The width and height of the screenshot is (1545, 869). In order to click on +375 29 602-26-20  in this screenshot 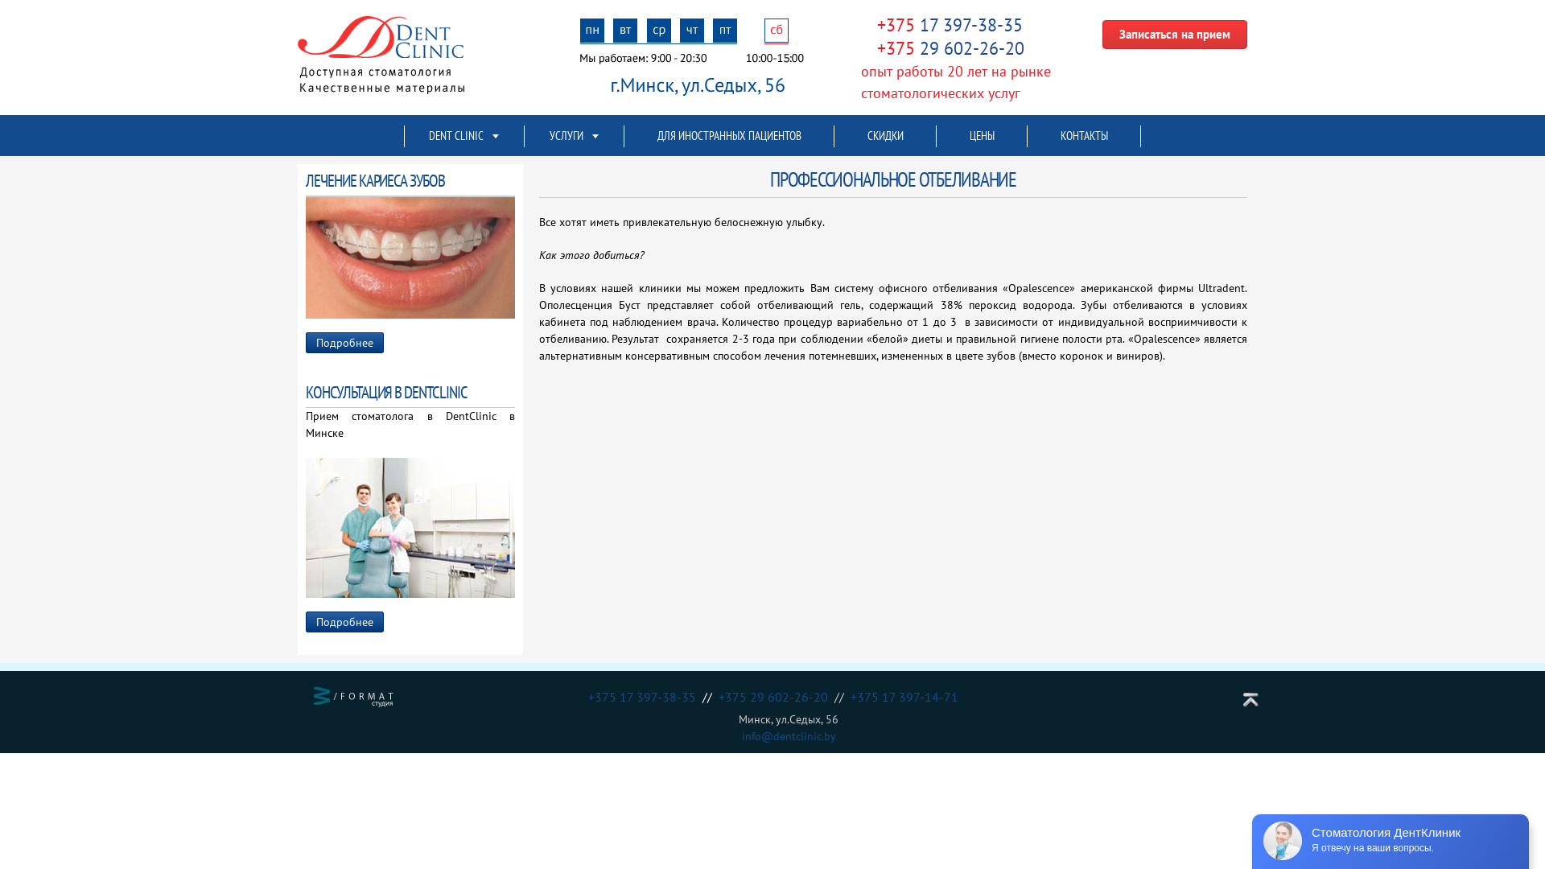, I will do `click(776, 697)`.